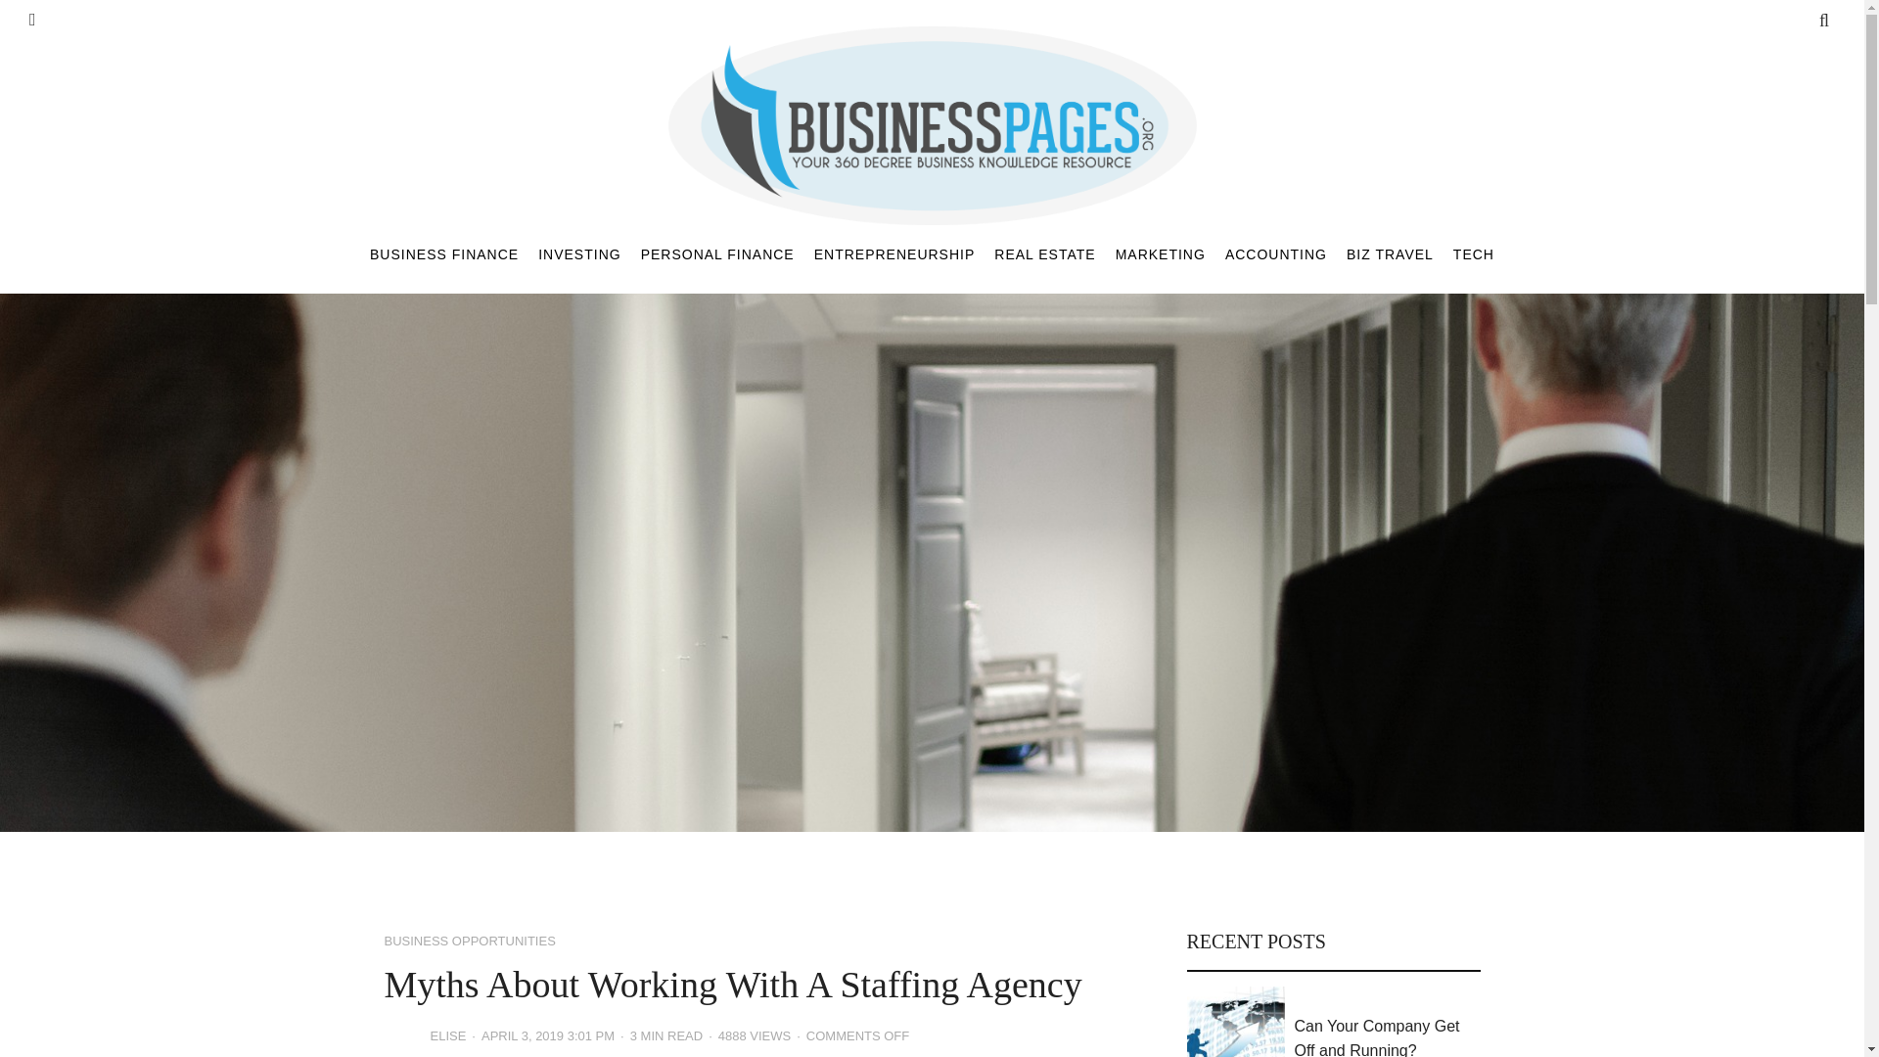  I want to click on APRIL 3, 2019 3:01 PM, so click(547, 1036).